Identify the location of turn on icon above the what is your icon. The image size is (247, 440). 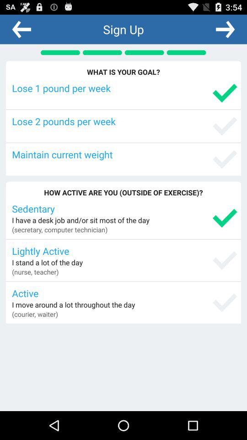
(225, 29).